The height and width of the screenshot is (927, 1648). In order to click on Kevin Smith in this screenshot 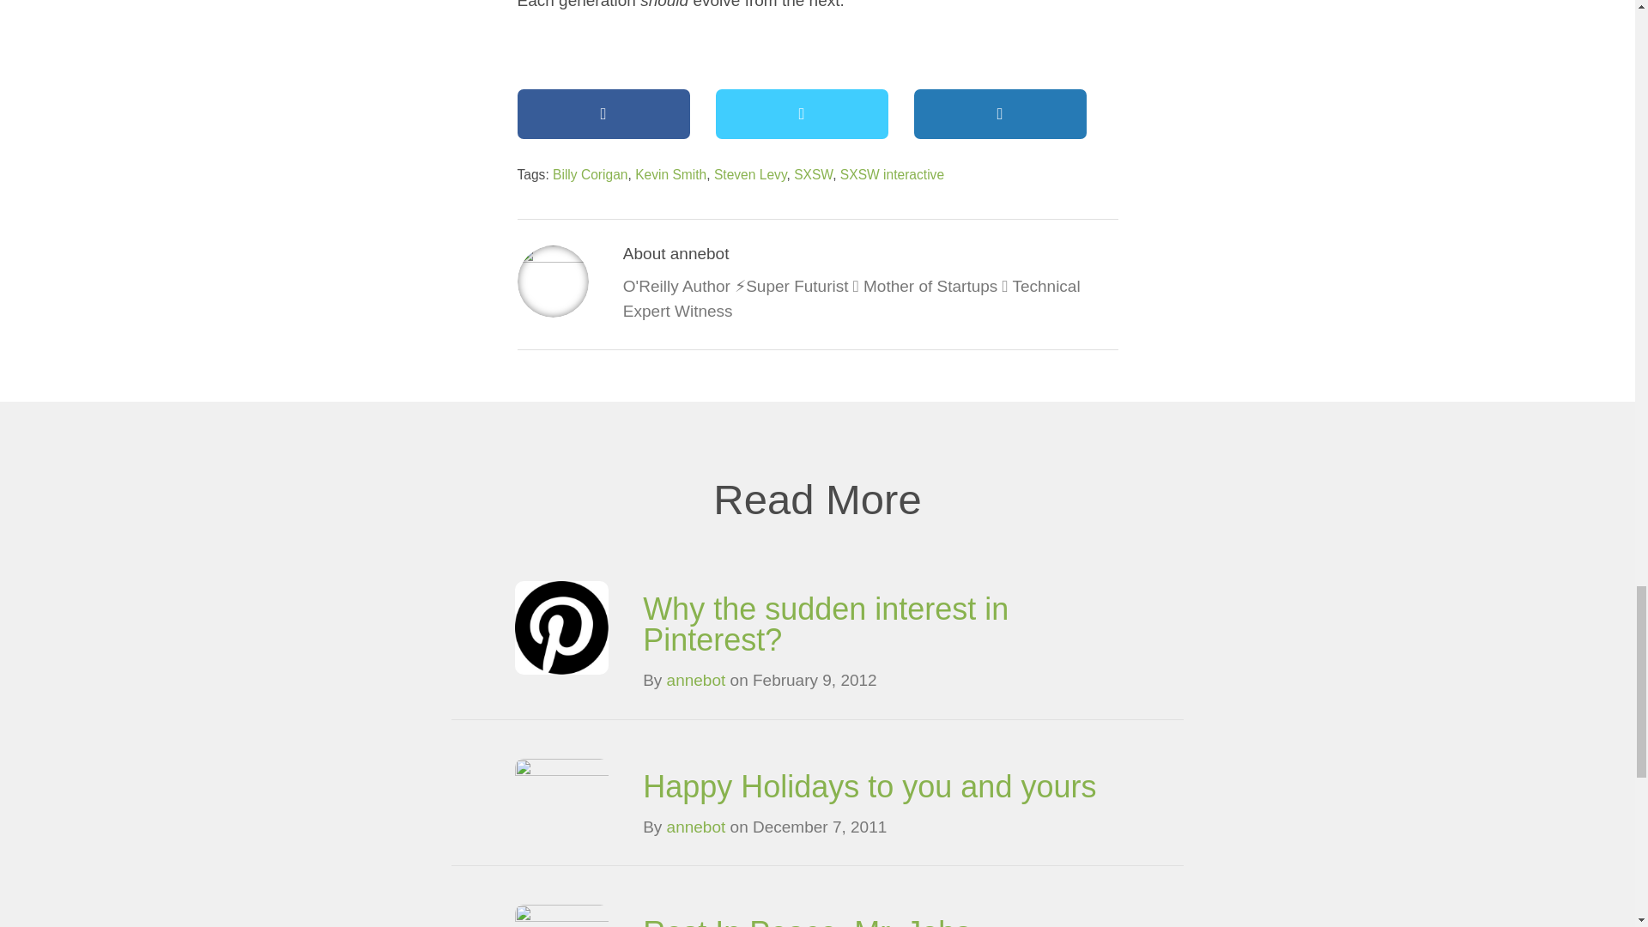, I will do `click(670, 174)`.